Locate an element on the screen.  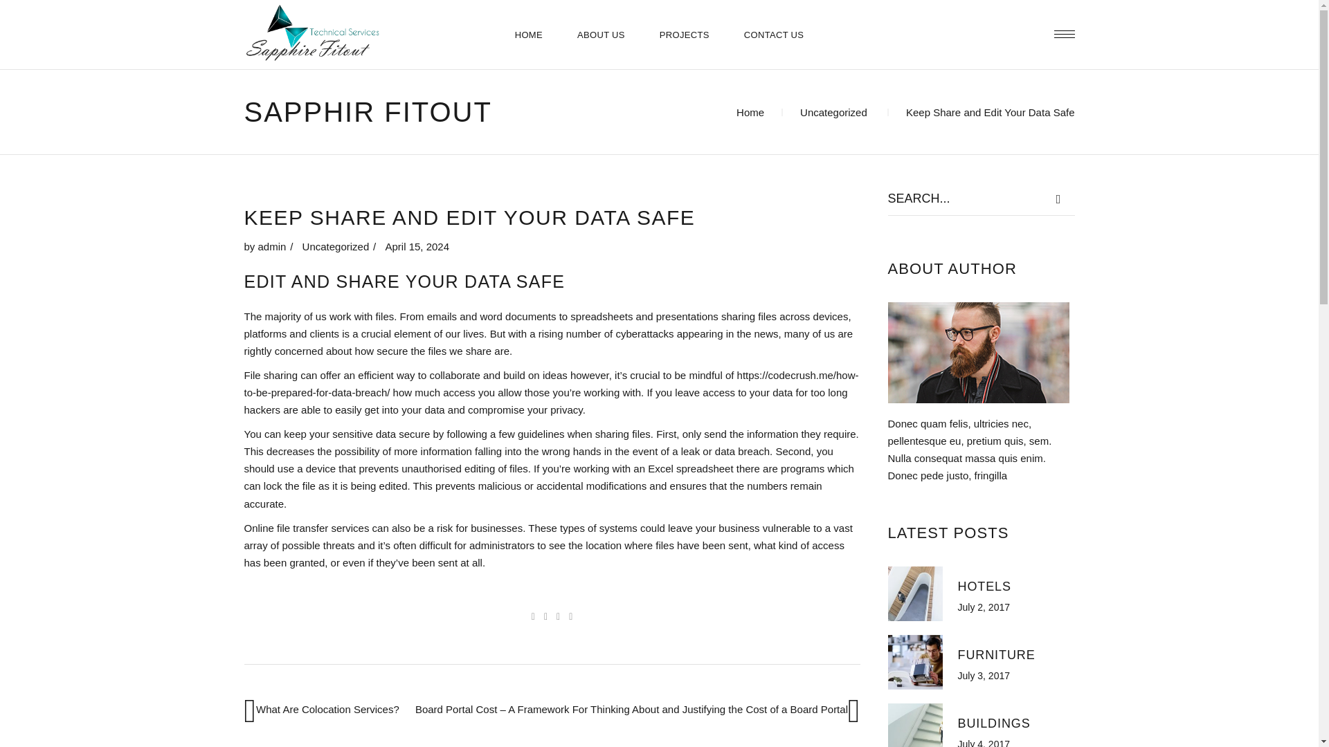
Hotels is located at coordinates (915, 593).